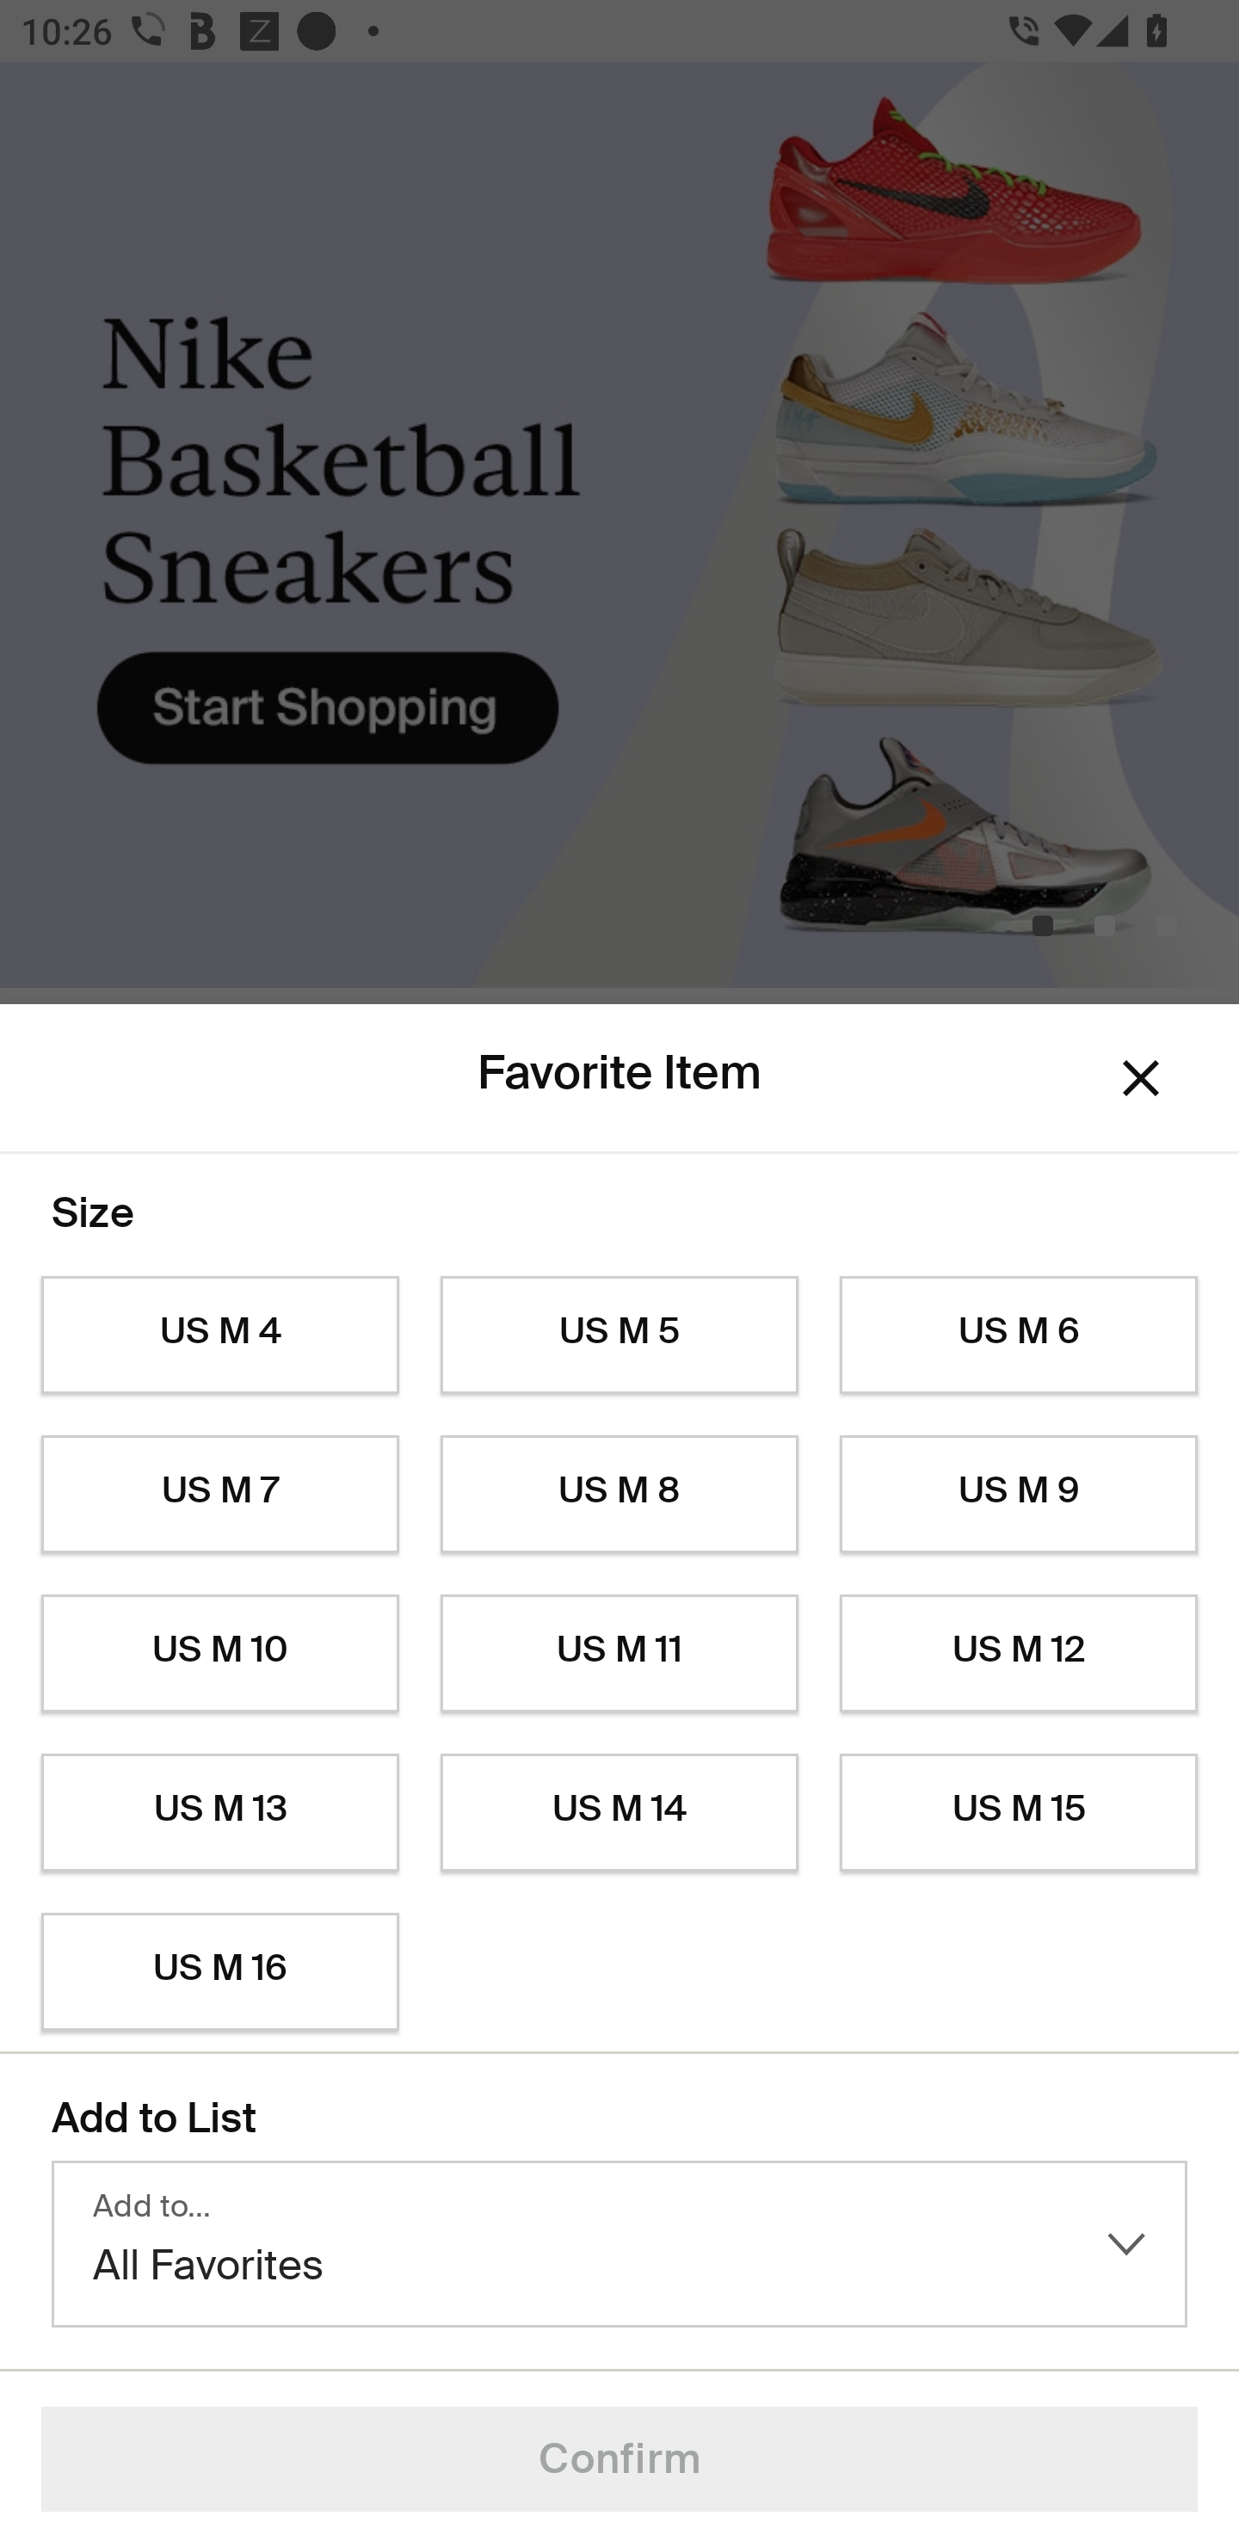  What do you see at coordinates (1141, 1079) in the screenshot?
I see `Dismiss` at bounding box center [1141, 1079].